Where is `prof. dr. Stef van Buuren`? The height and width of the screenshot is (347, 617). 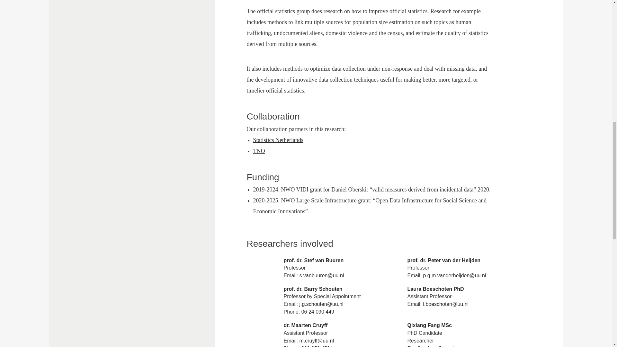
prof. dr. Stef van Buuren is located at coordinates (282, 140).